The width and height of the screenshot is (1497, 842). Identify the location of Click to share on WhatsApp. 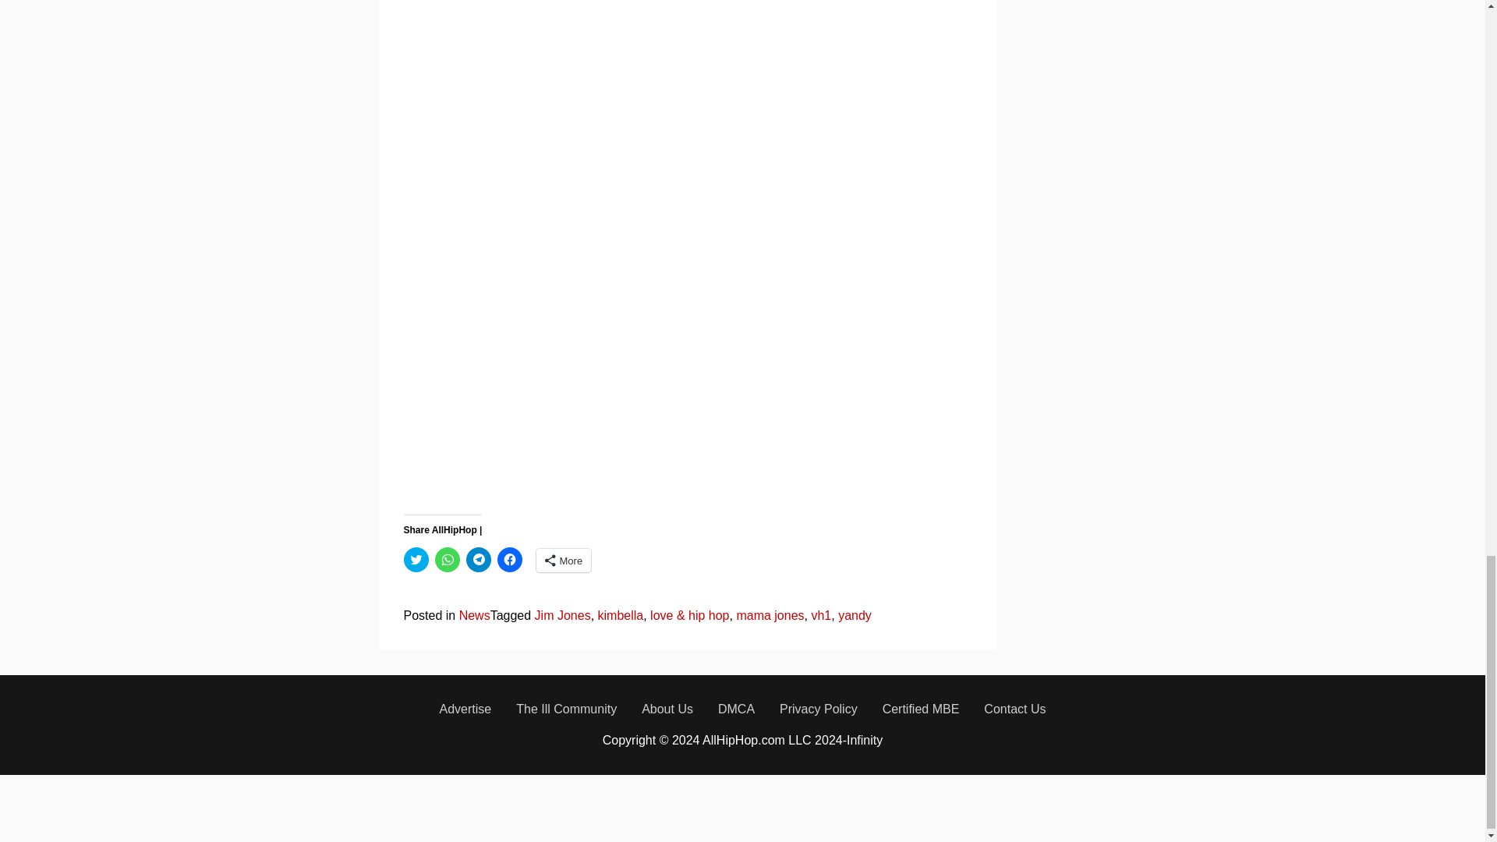
(448, 560).